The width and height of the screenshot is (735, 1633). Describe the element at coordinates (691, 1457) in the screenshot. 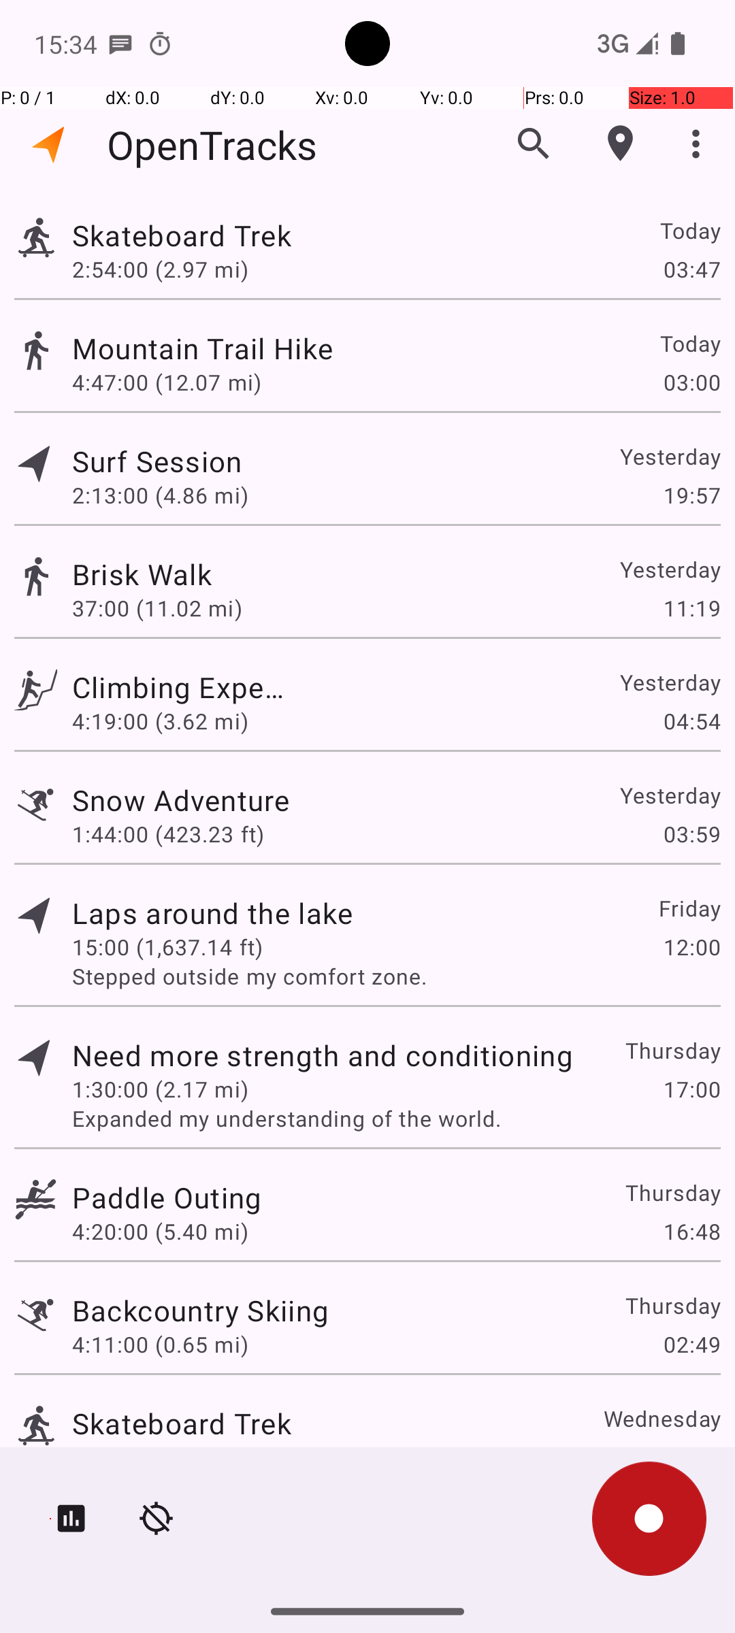

I see `12:40` at that location.